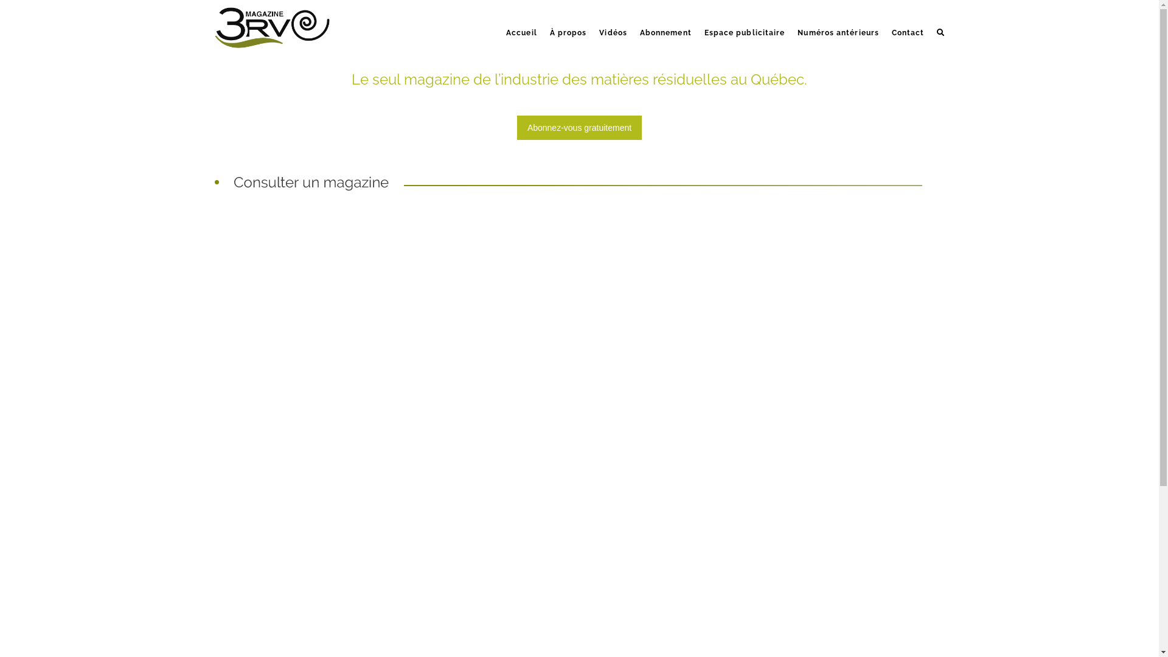 The image size is (1168, 657). What do you see at coordinates (666, 21) in the screenshot?
I see `Abonnement` at bounding box center [666, 21].